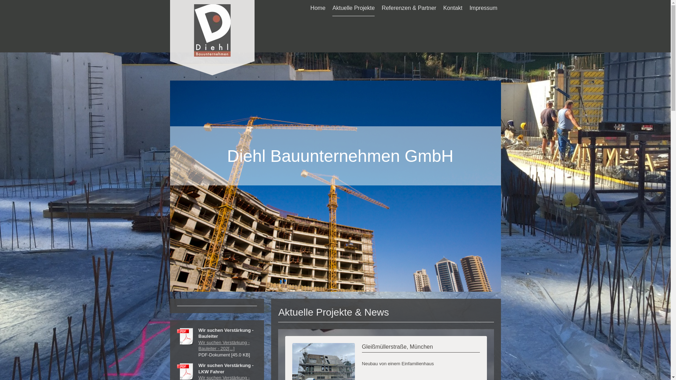 This screenshot has height=380, width=676. Describe the element at coordinates (318, 8) in the screenshot. I see `Home` at that location.